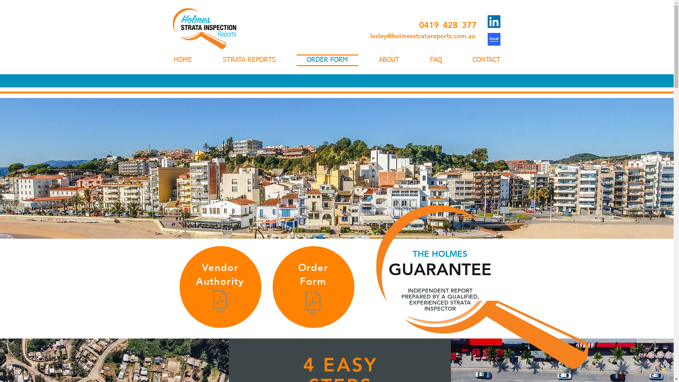 This screenshot has width=679, height=382. What do you see at coordinates (483, 60) in the screenshot?
I see `CONTACT` at bounding box center [483, 60].